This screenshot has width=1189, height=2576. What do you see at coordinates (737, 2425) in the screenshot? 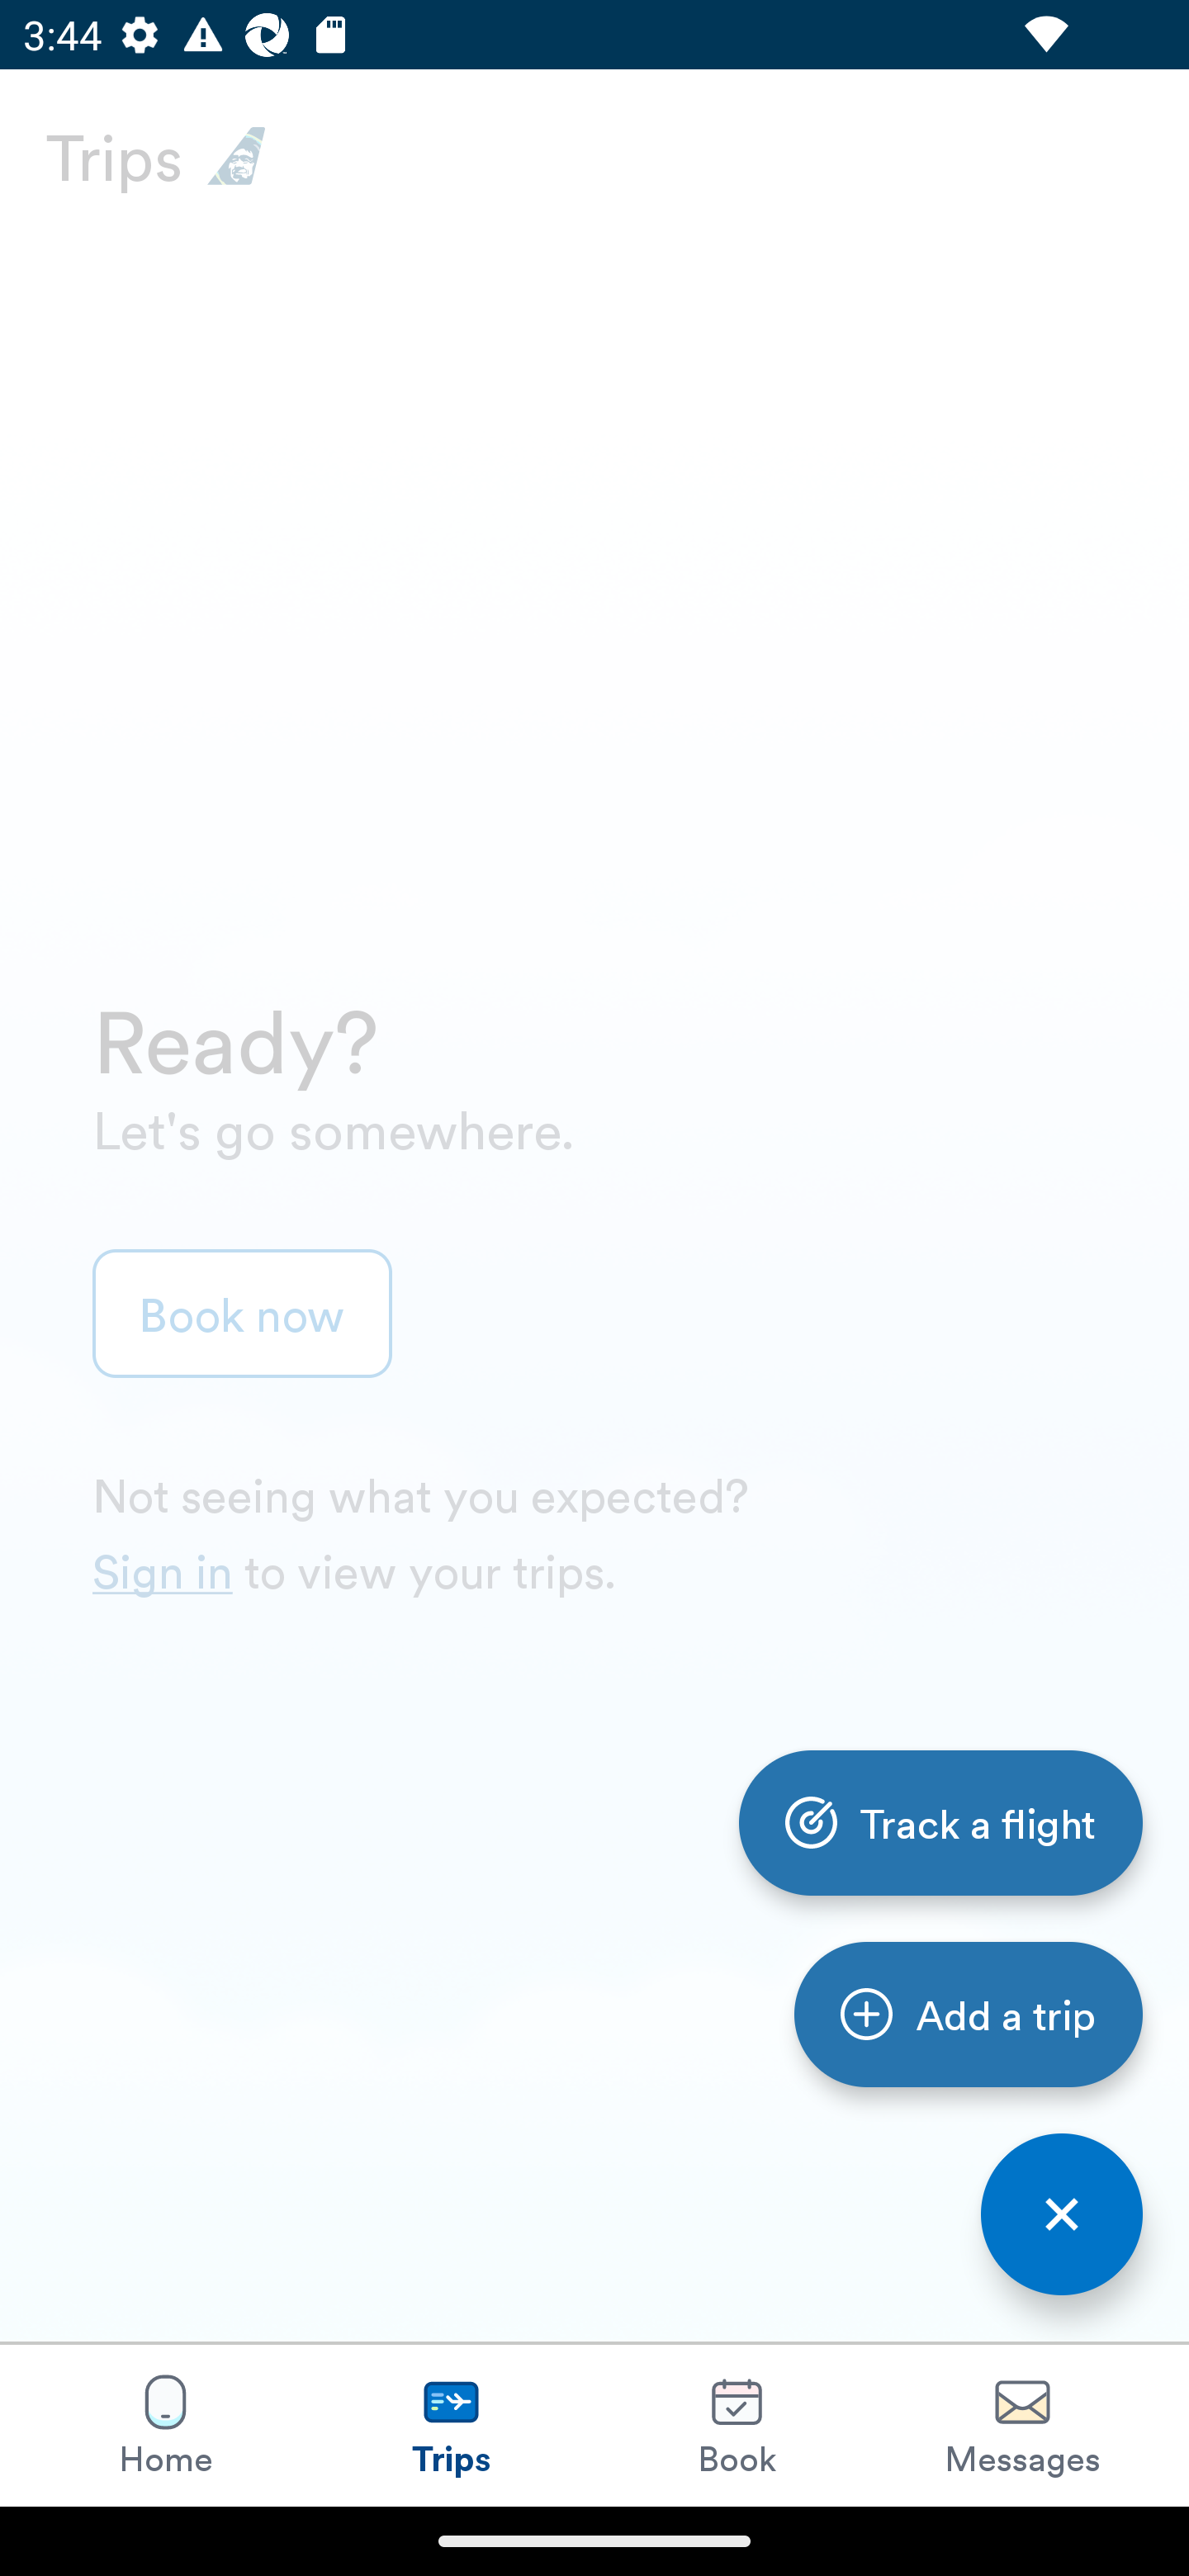
I see `Book` at bounding box center [737, 2425].